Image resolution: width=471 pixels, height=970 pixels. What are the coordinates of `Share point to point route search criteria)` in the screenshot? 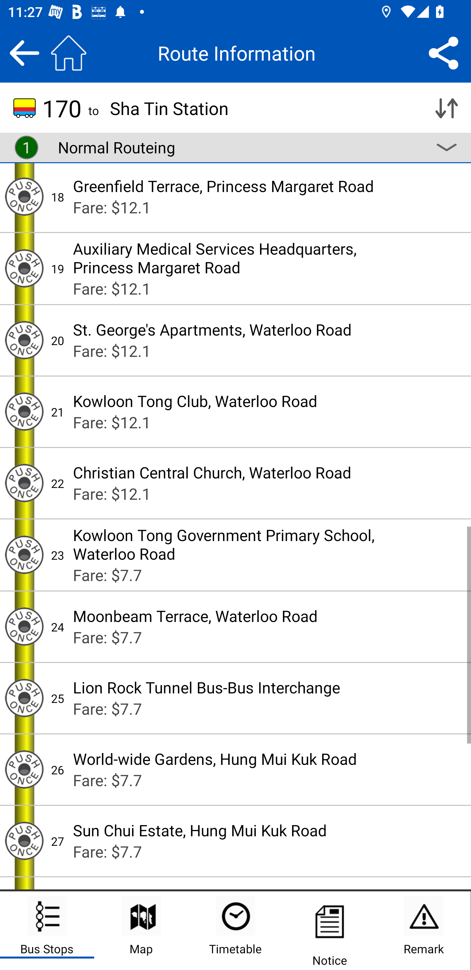 It's located at (444, 53).